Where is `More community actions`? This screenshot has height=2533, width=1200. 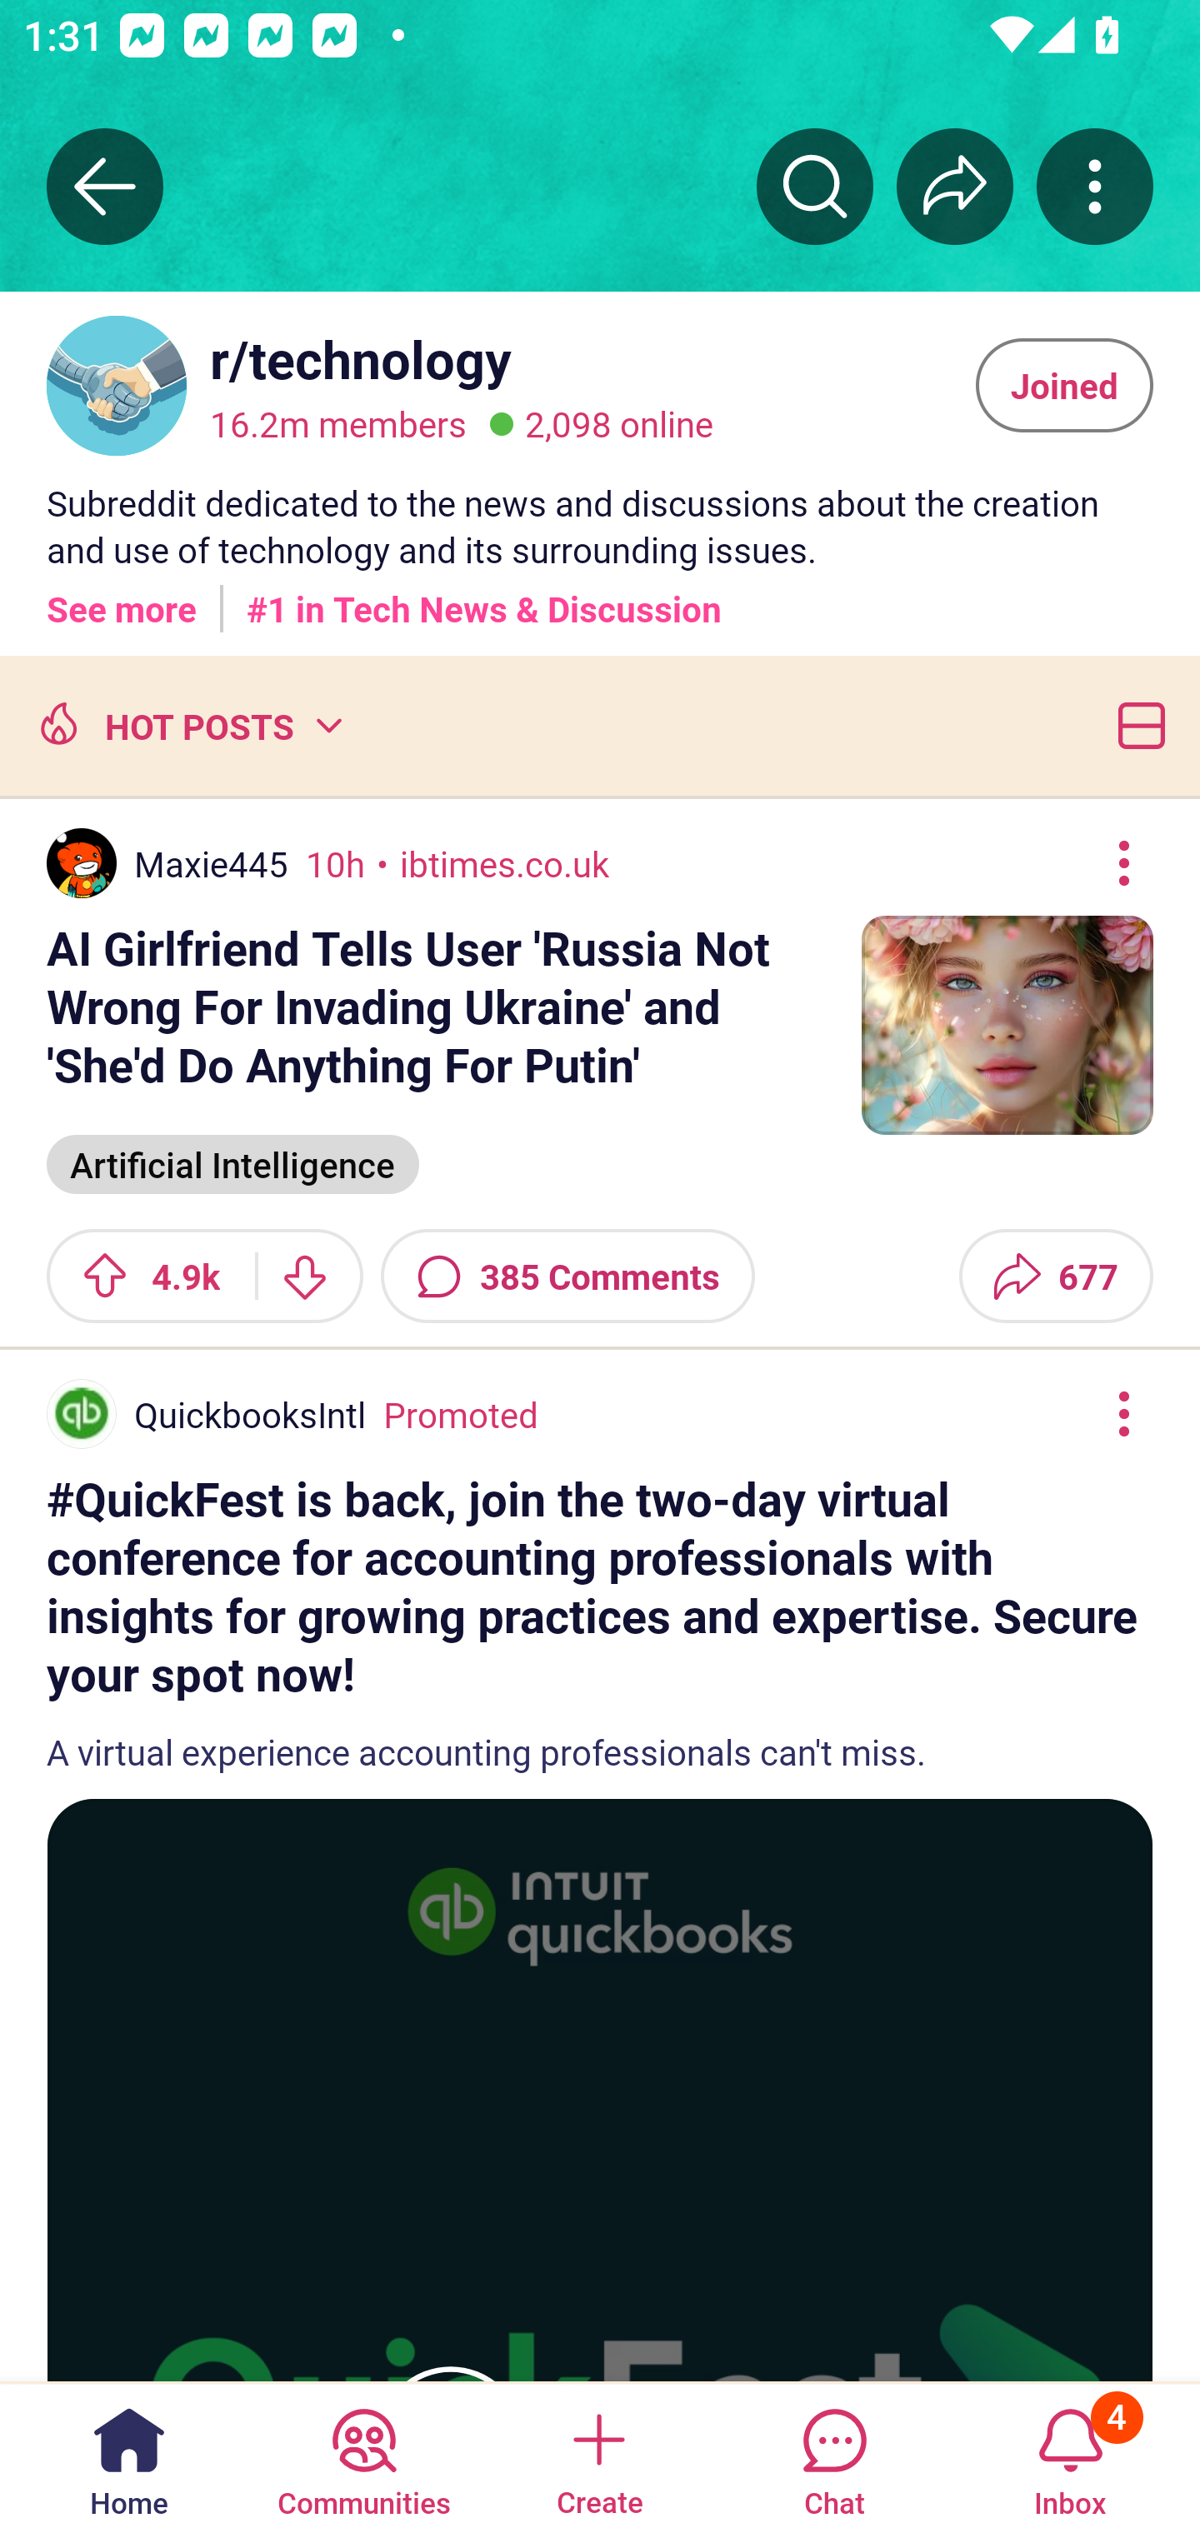
More community actions is located at coordinates (1095, 186).